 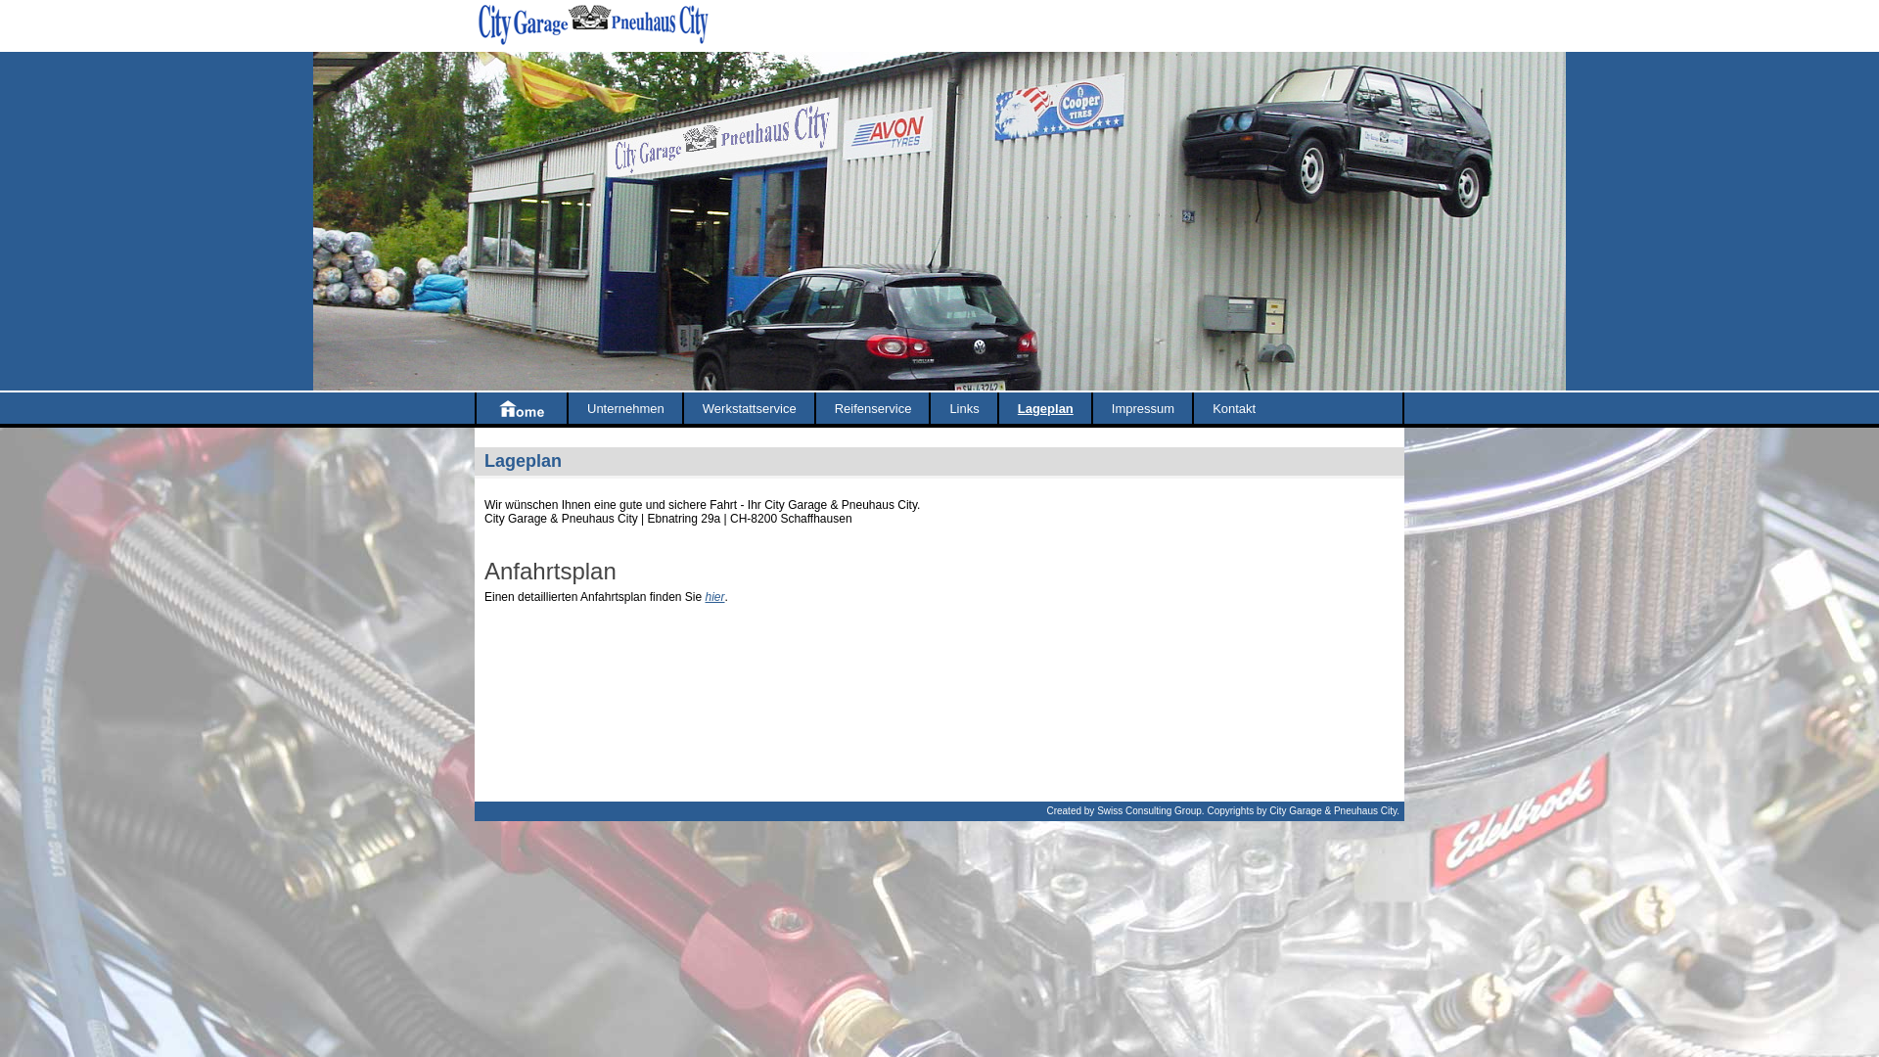 What do you see at coordinates (1143, 409) in the screenshot?
I see `Impressum` at bounding box center [1143, 409].